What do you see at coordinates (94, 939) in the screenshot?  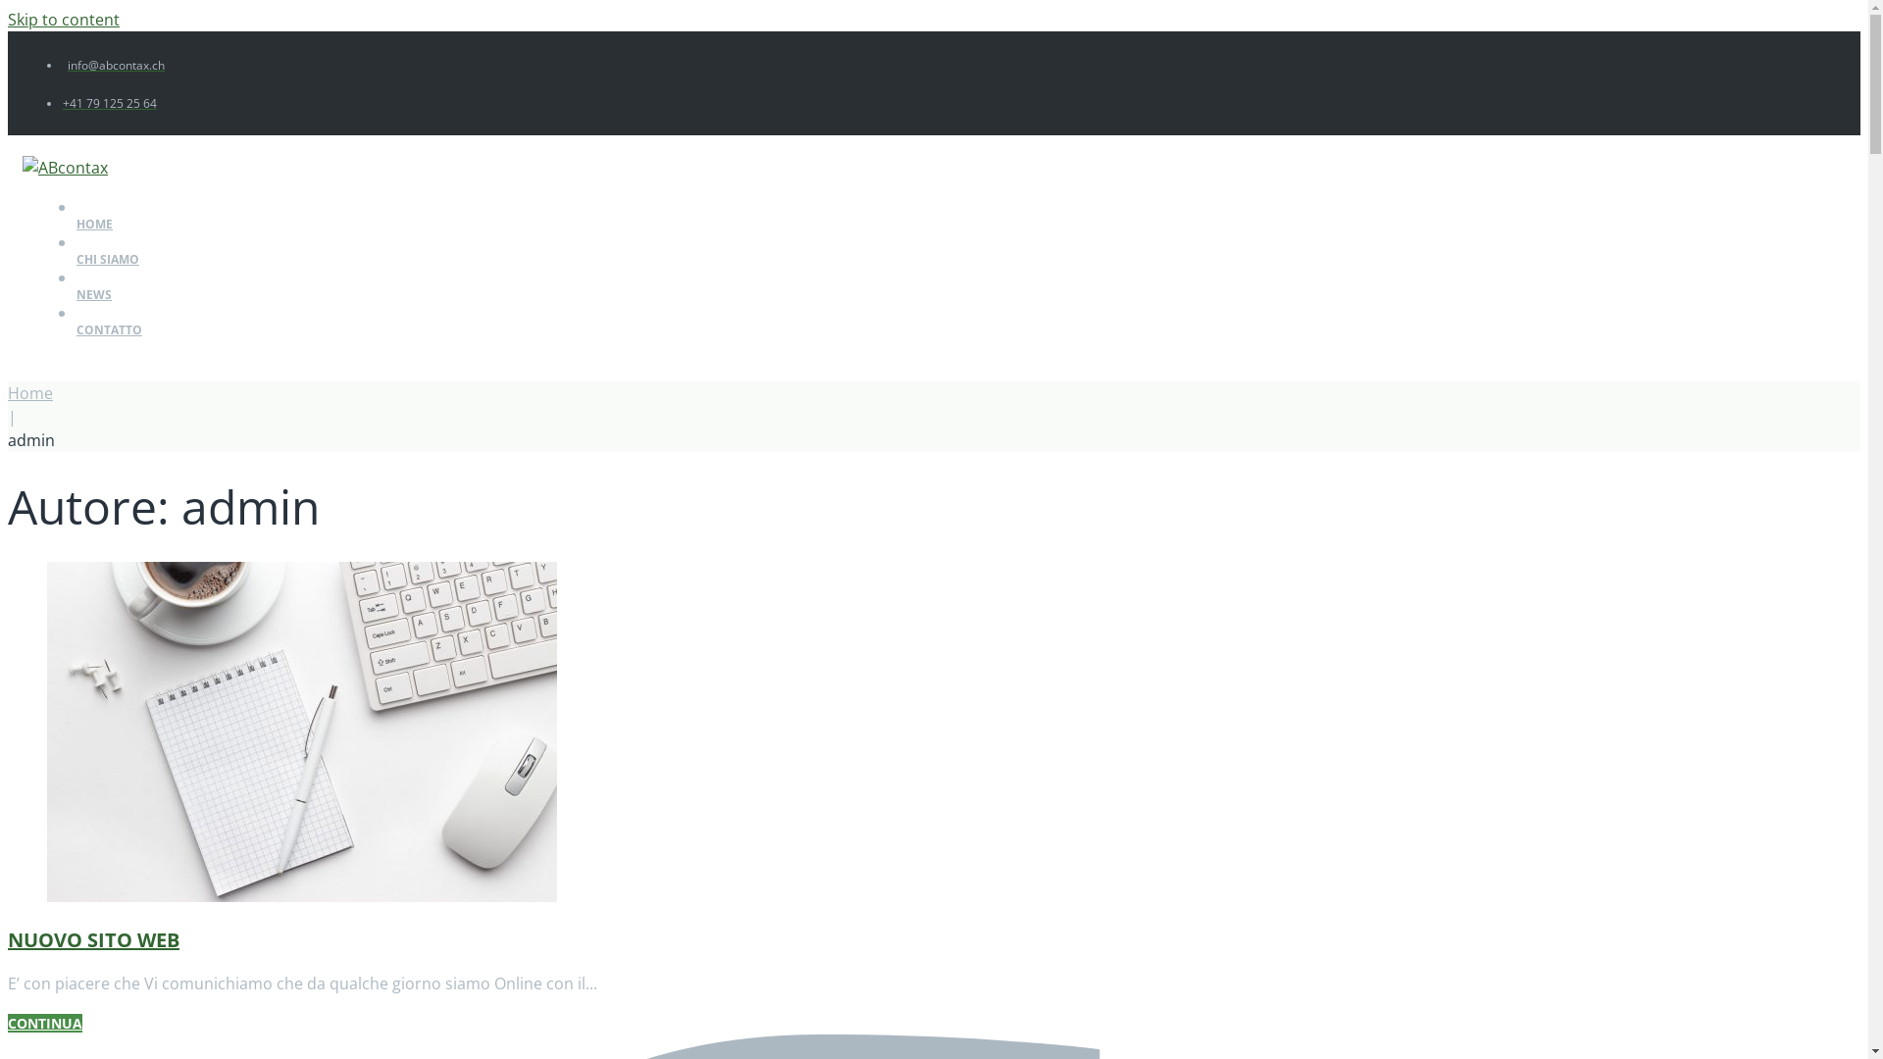 I see `NUOVO SITO WEB` at bounding box center [94, 939].